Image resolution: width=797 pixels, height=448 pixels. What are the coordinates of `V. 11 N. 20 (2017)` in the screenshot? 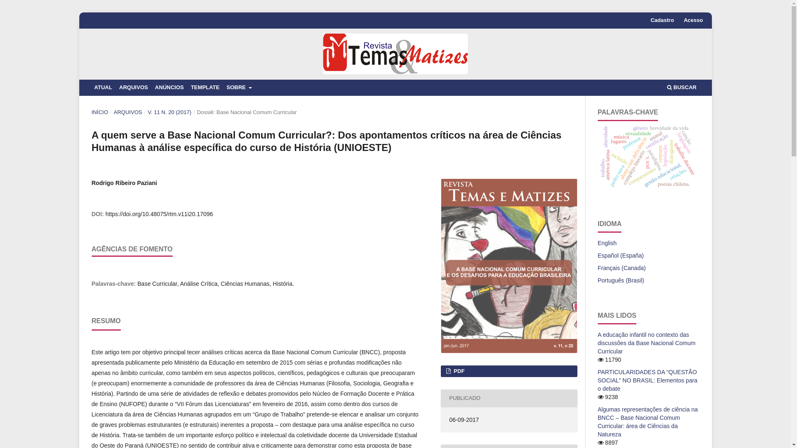 It's located at (169, 112).